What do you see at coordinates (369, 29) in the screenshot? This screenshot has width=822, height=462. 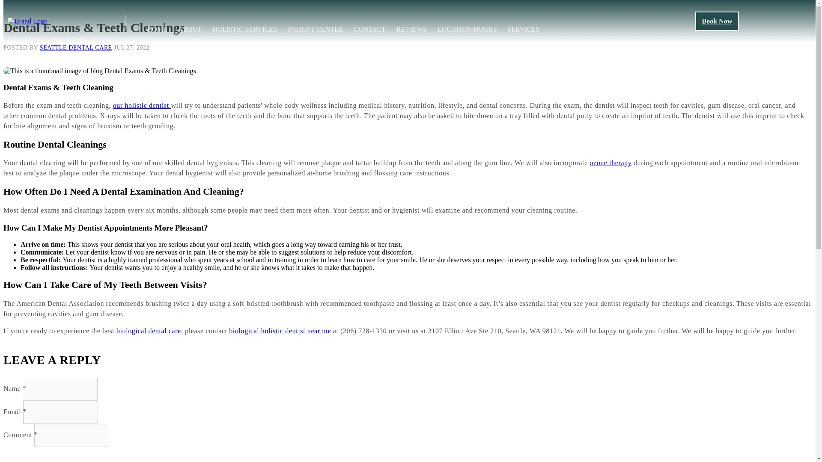 I see `CONTACT` at bounding box center [369, 29].